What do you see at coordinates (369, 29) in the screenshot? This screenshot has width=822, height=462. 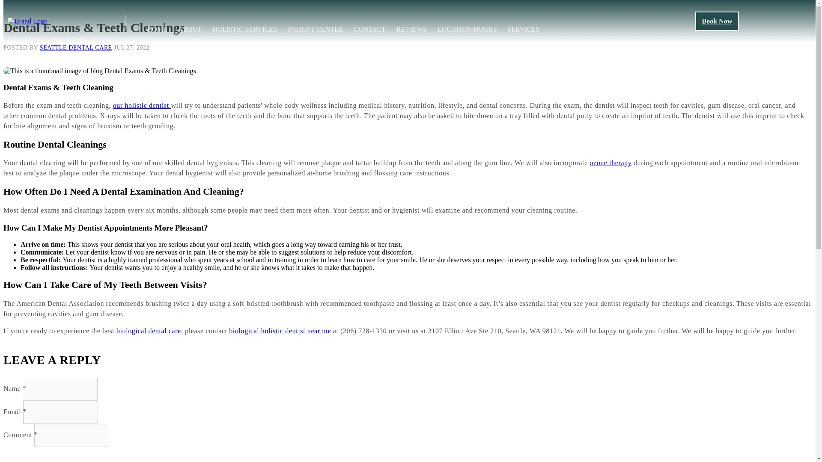 I see `CONTACT` at bounding box center [369, 29].